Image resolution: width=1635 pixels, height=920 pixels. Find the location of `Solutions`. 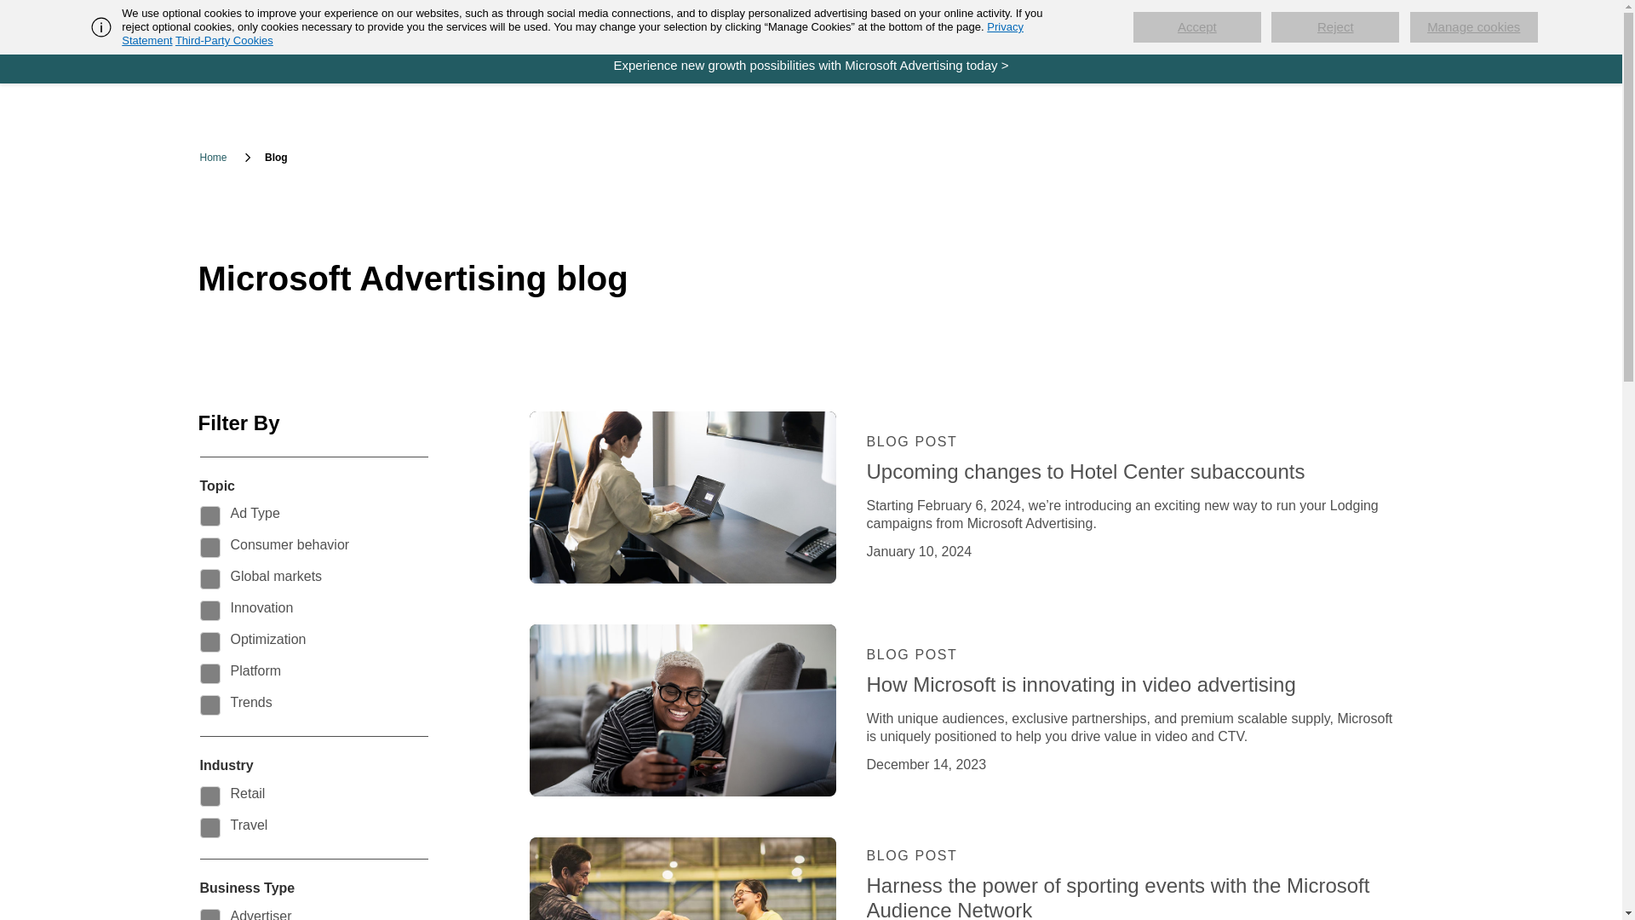

Solutions is located at coordinates (509, 23).